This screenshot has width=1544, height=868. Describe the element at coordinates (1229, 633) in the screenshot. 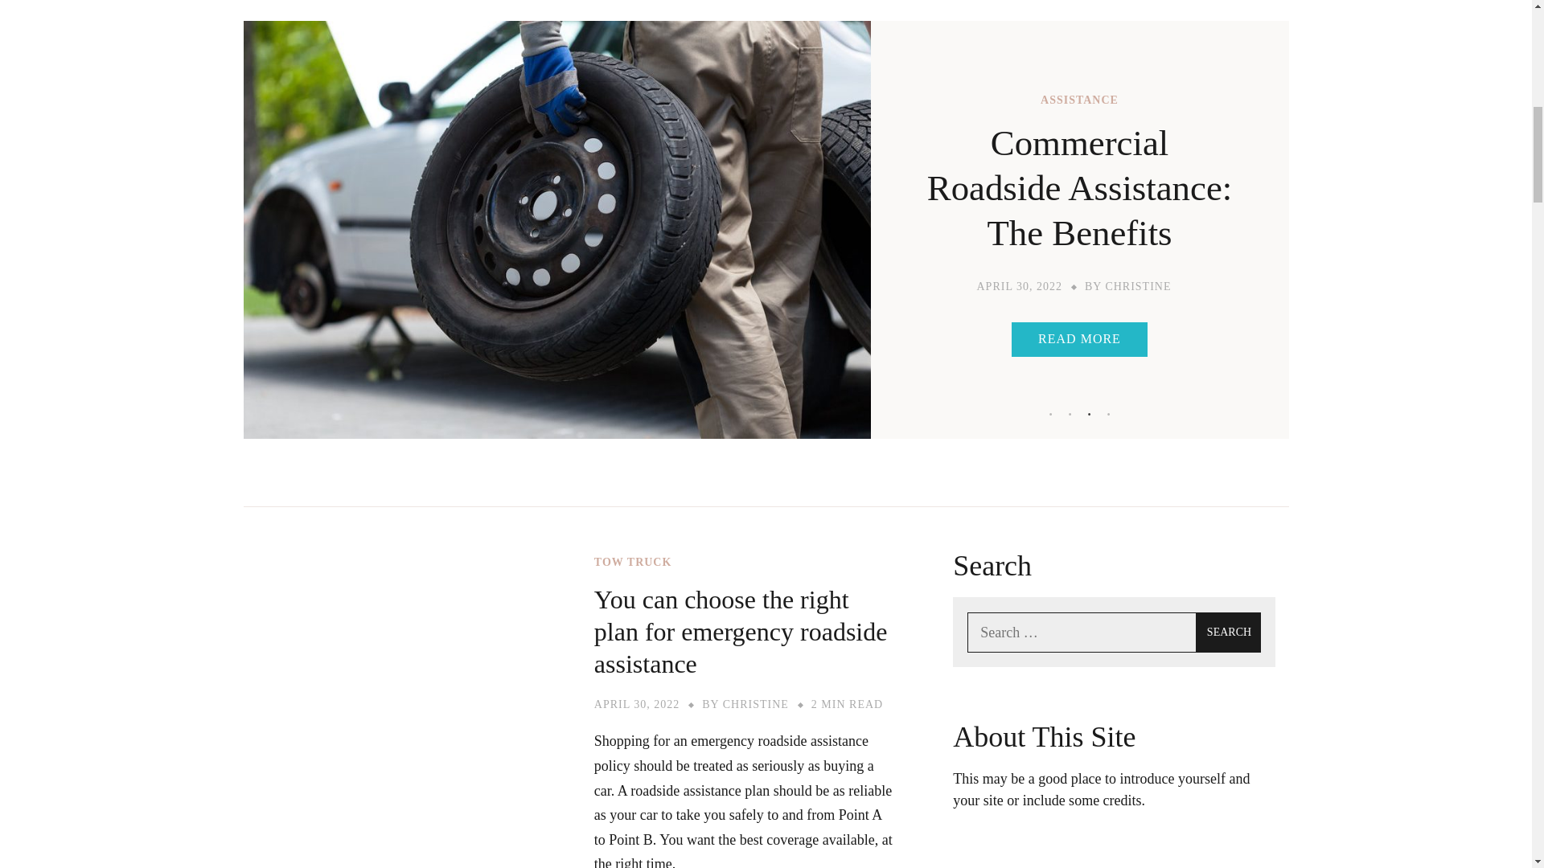

I see `Search` at that location.